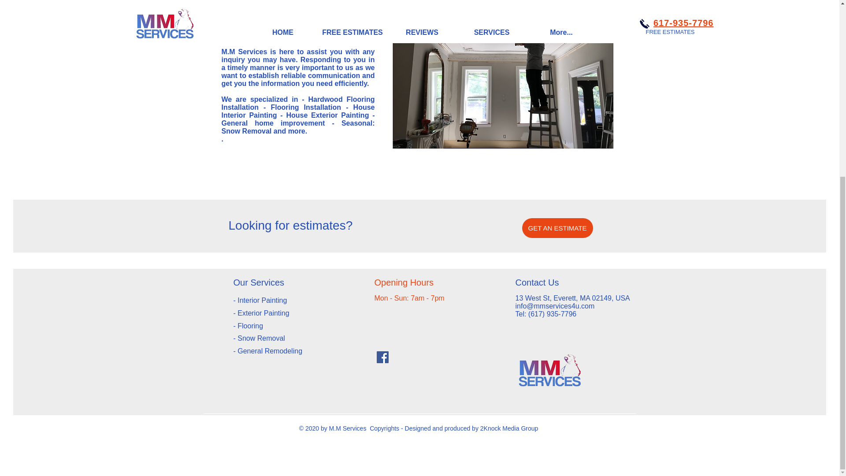 This screenshot has width=846, height=476. What do you see at coordinates (269, 351) in the screenshot?
I see `- General Remodeling ` at bounding box center [269, 351].